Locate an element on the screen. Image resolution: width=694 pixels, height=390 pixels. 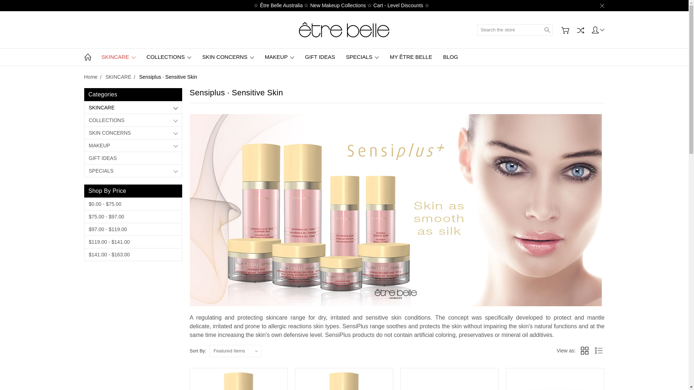
cleansing milk  for sensitive skin  is located at coordinates (239, 379).